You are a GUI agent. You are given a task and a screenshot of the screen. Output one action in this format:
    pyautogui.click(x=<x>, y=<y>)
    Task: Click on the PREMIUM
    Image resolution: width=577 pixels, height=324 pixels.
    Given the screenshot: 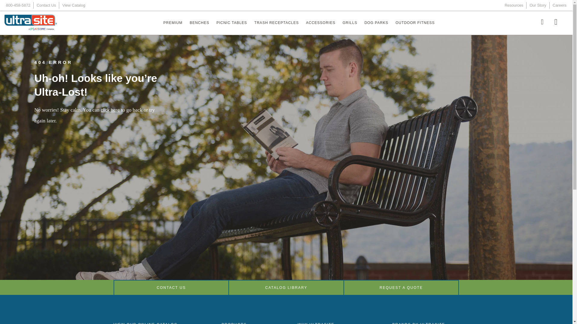 What is the action you would take?
    pyautogui.click(x=173, y=22)
    